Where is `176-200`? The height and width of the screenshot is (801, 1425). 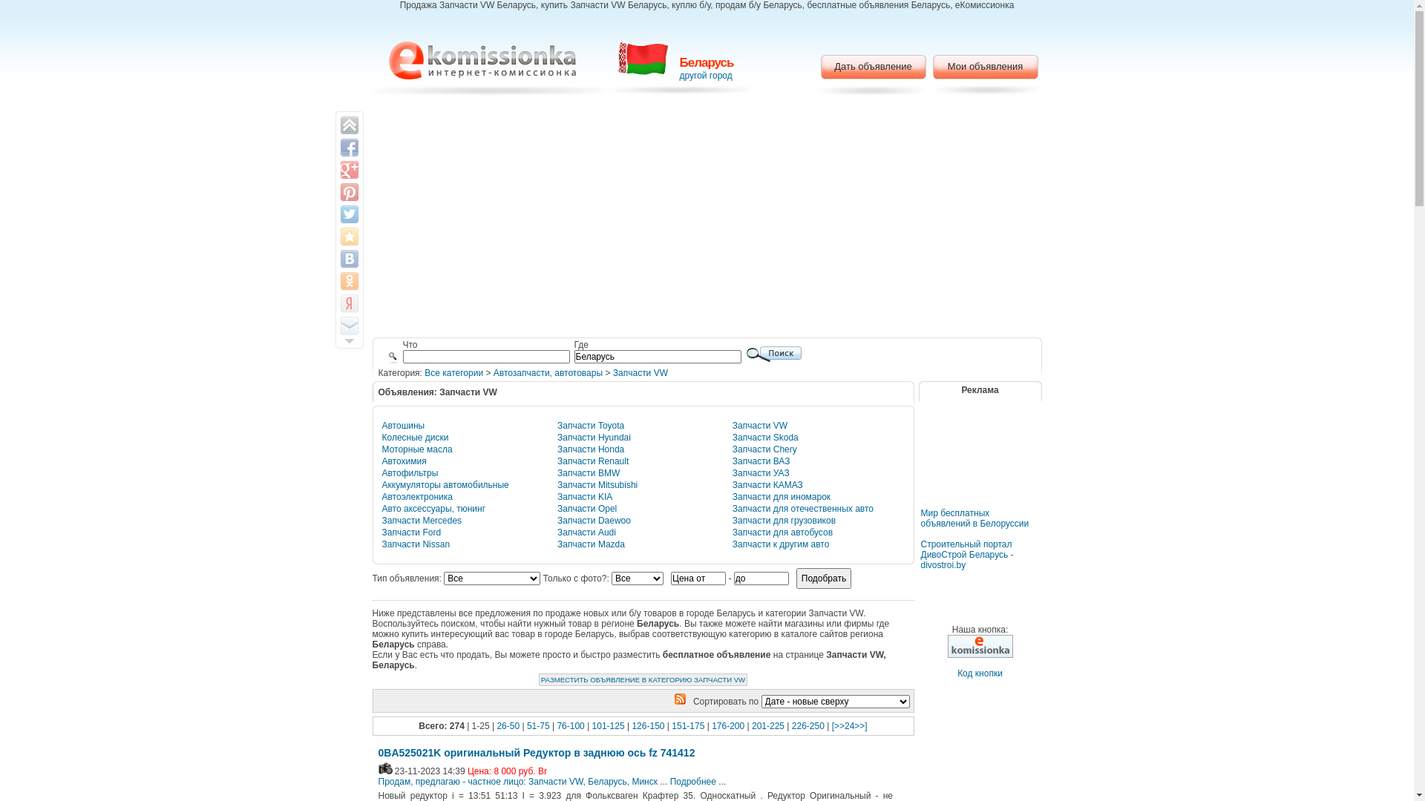 176-200 is located at coordinates (727, 726).